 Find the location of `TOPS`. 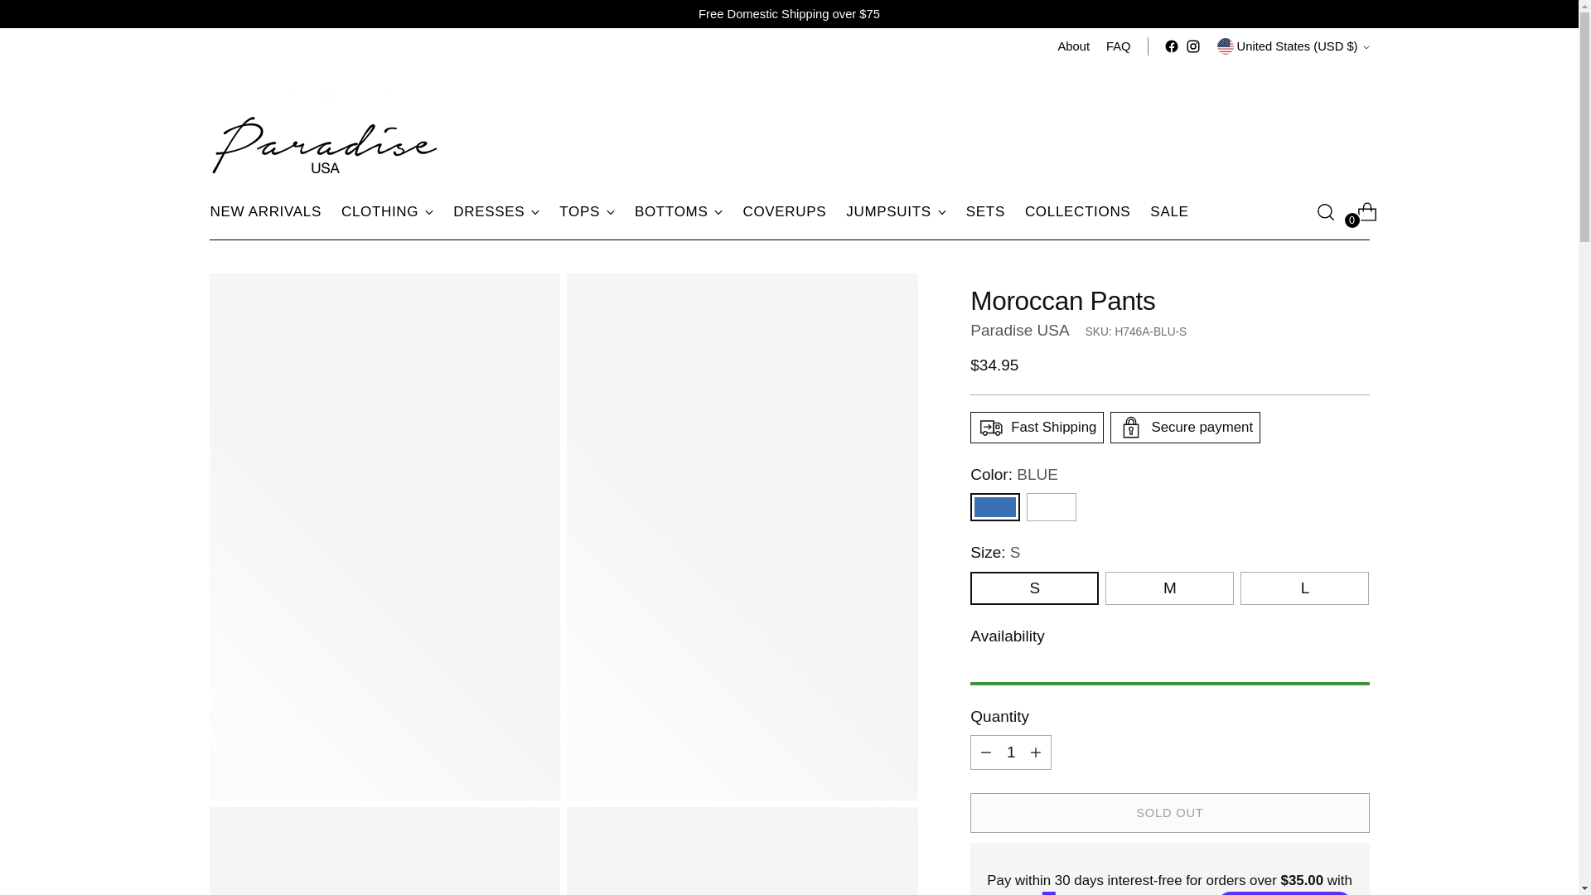

TOPS is located at coordinates (587, 212).